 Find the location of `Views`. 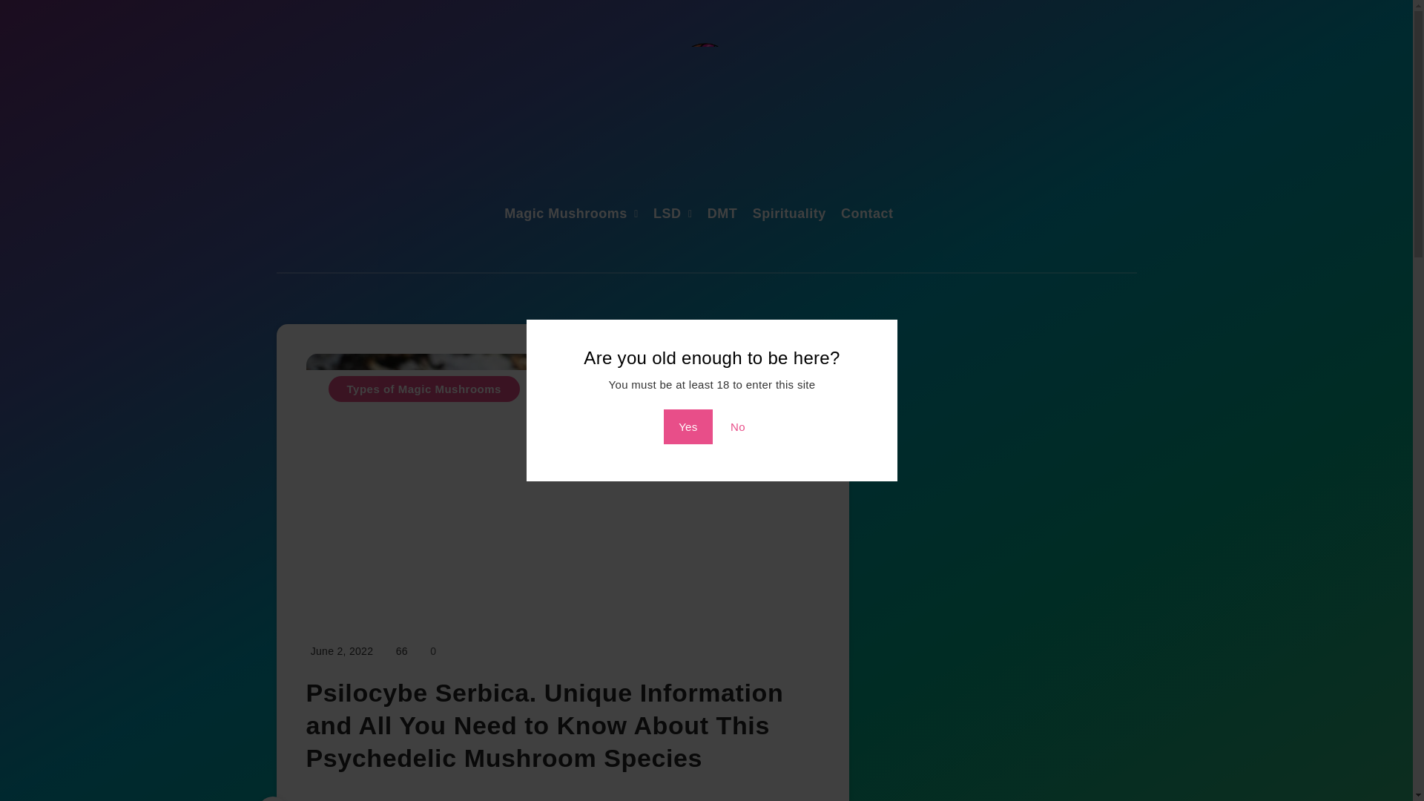

Views is located at coordinates (400, 651).